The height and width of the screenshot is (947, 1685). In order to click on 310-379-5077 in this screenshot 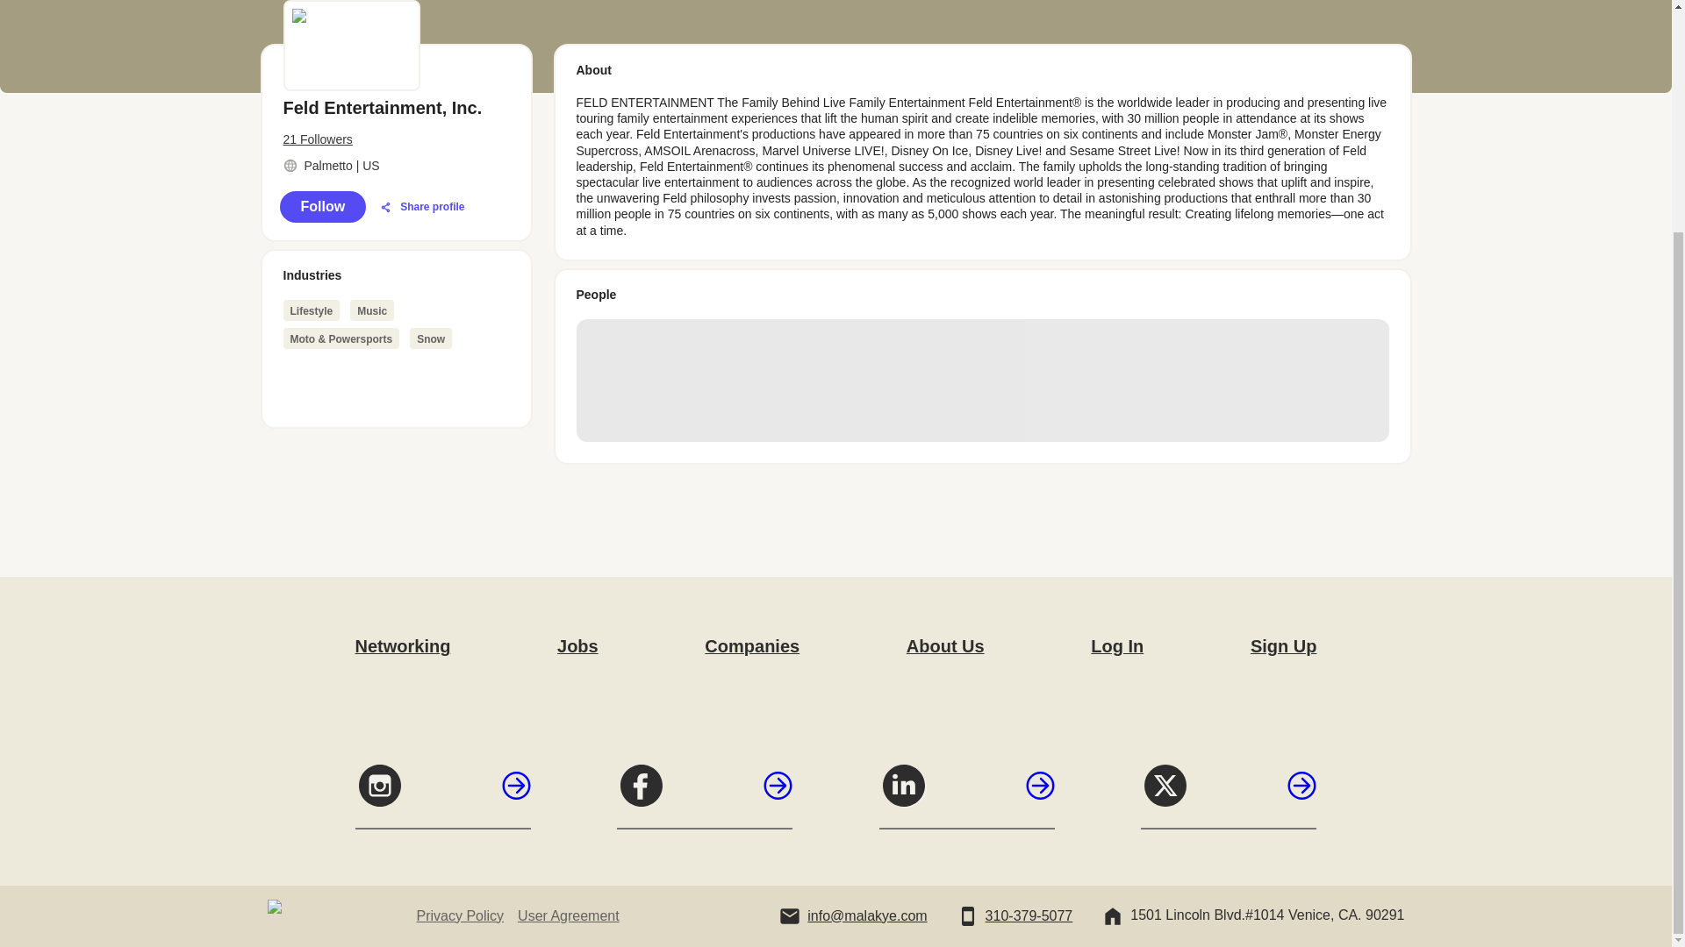, I will do `click(1029, 915)`.